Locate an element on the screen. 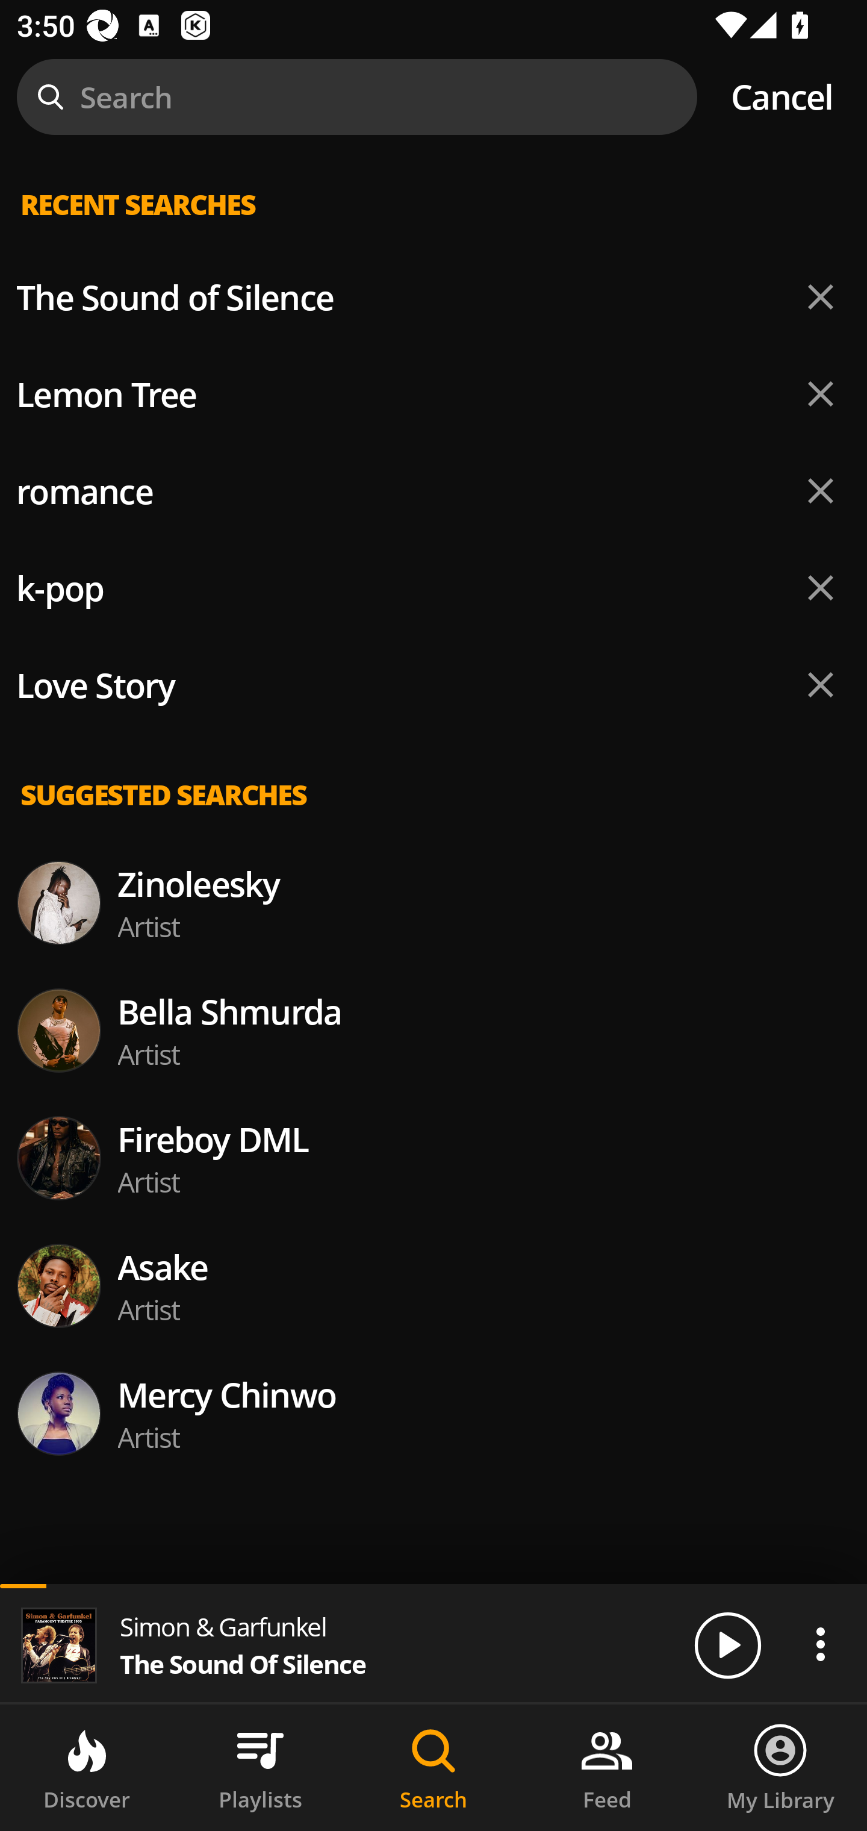  Delete is located at coordinates (820, 298).